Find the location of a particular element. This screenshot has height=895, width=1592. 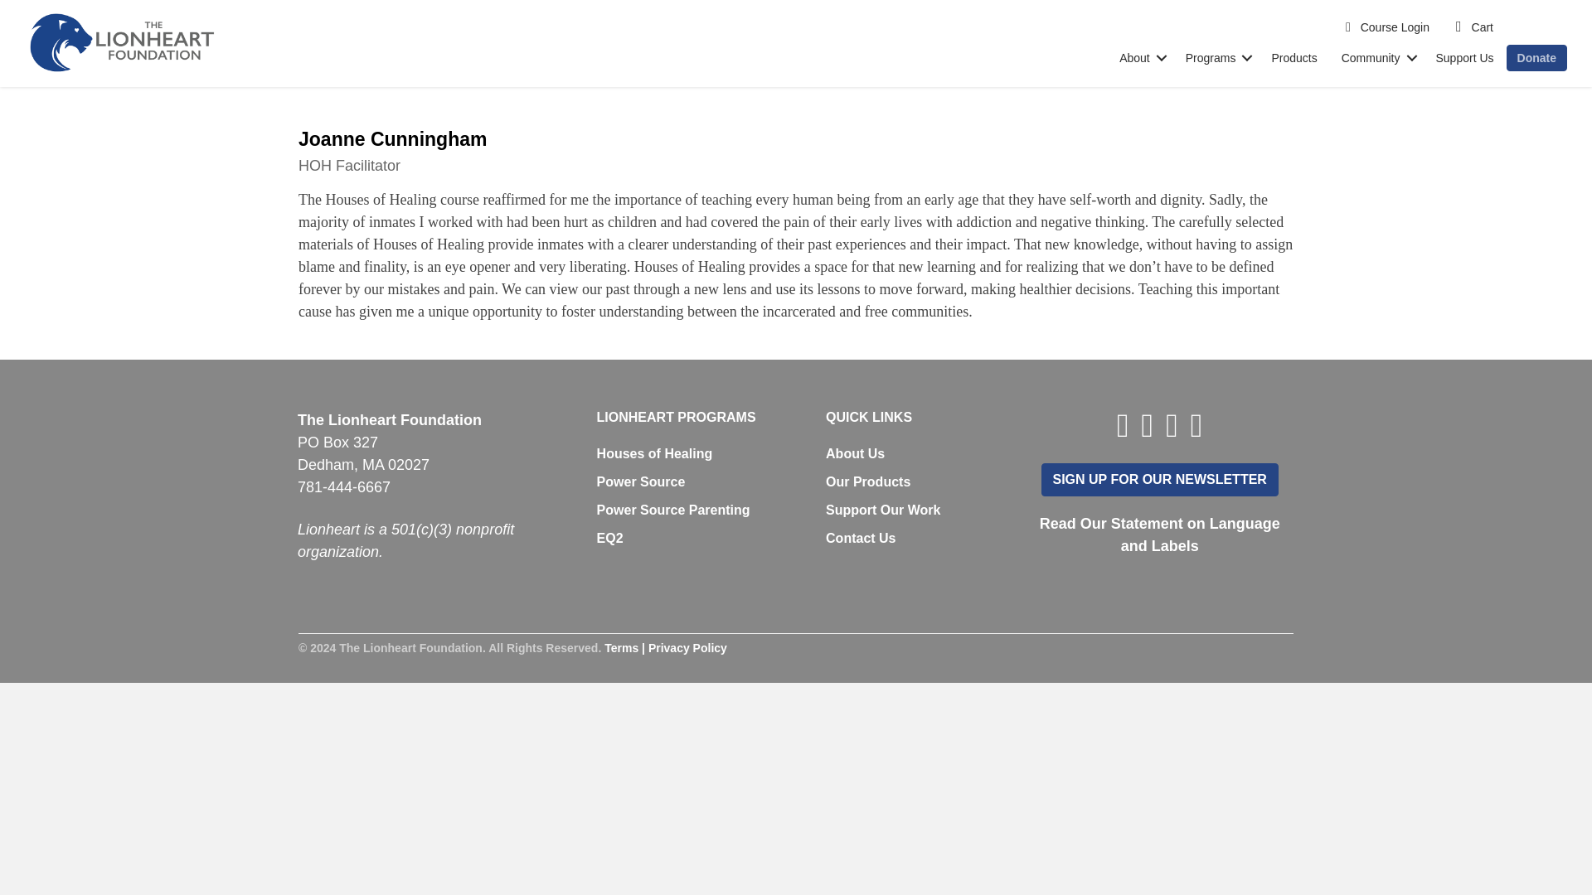

Course Login is located at coordinates (1387, 27).